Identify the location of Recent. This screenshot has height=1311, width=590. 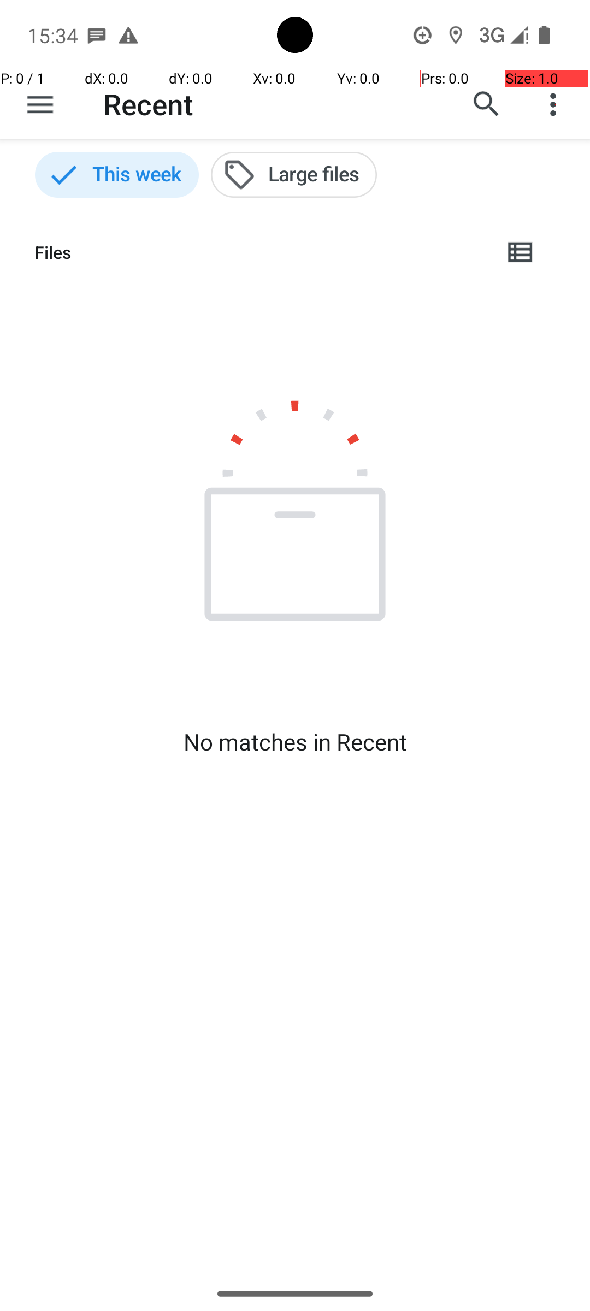
(149, 104).